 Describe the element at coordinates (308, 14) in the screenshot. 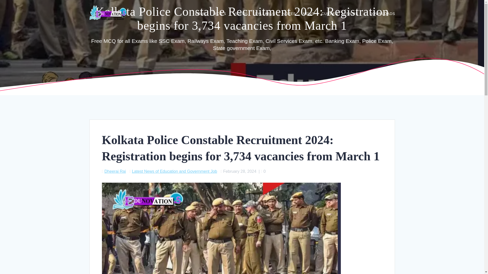

I see `NEWS` at that location.